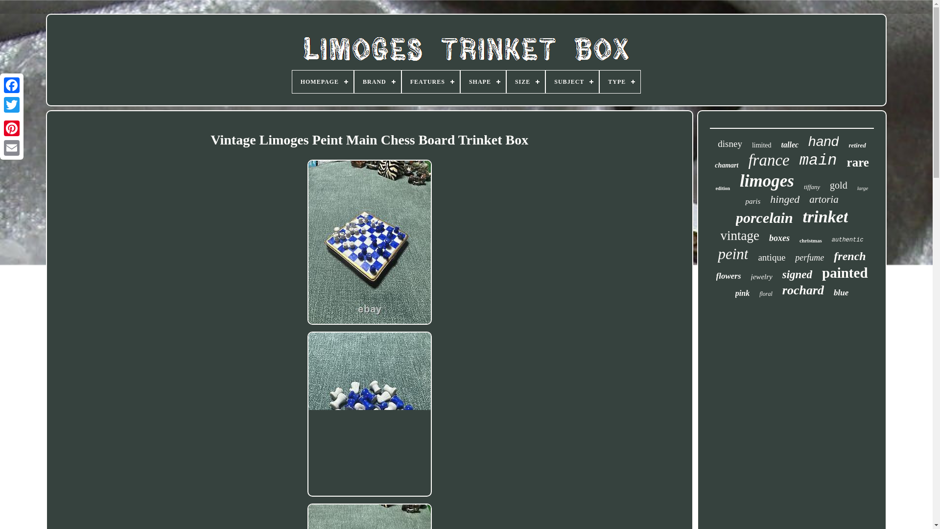 This screenshot has height=529, width=940. I want to click on FEATURES, so click(431, 81).